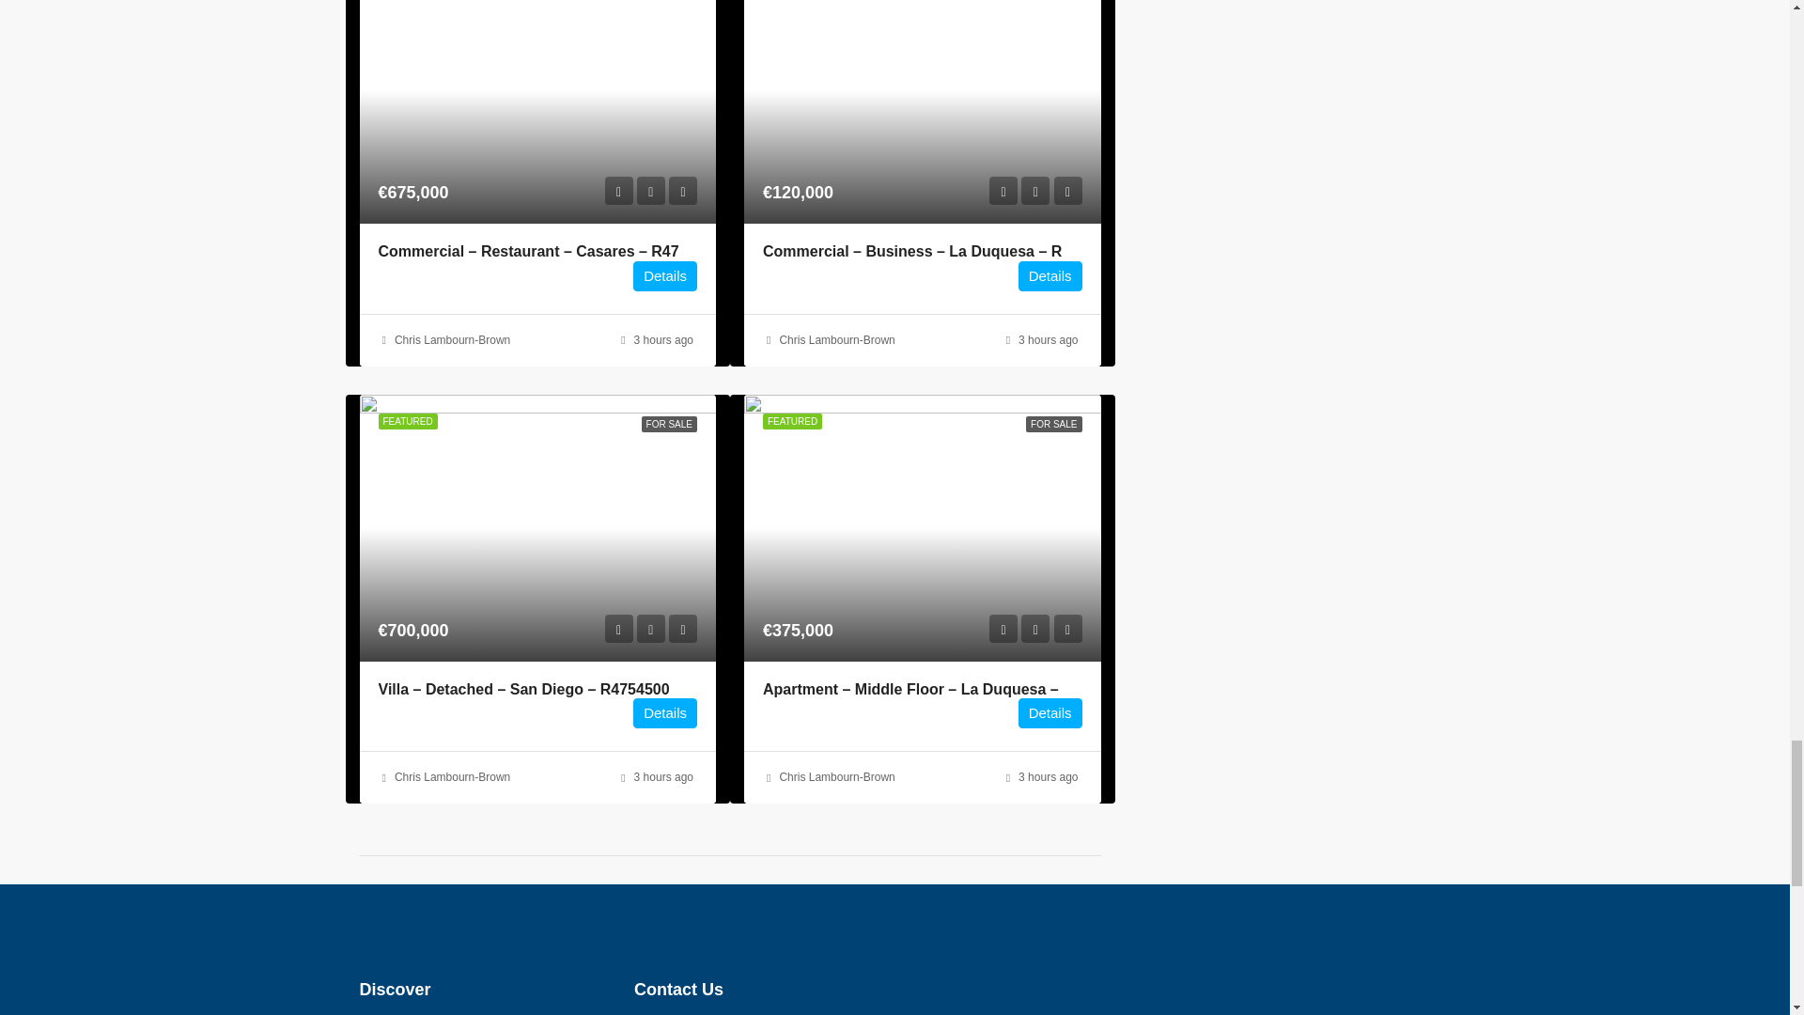  What do you see at coordinates (682, 628) in the screenshot?
I see `Add to Compare` at bounding box center [682, 628].